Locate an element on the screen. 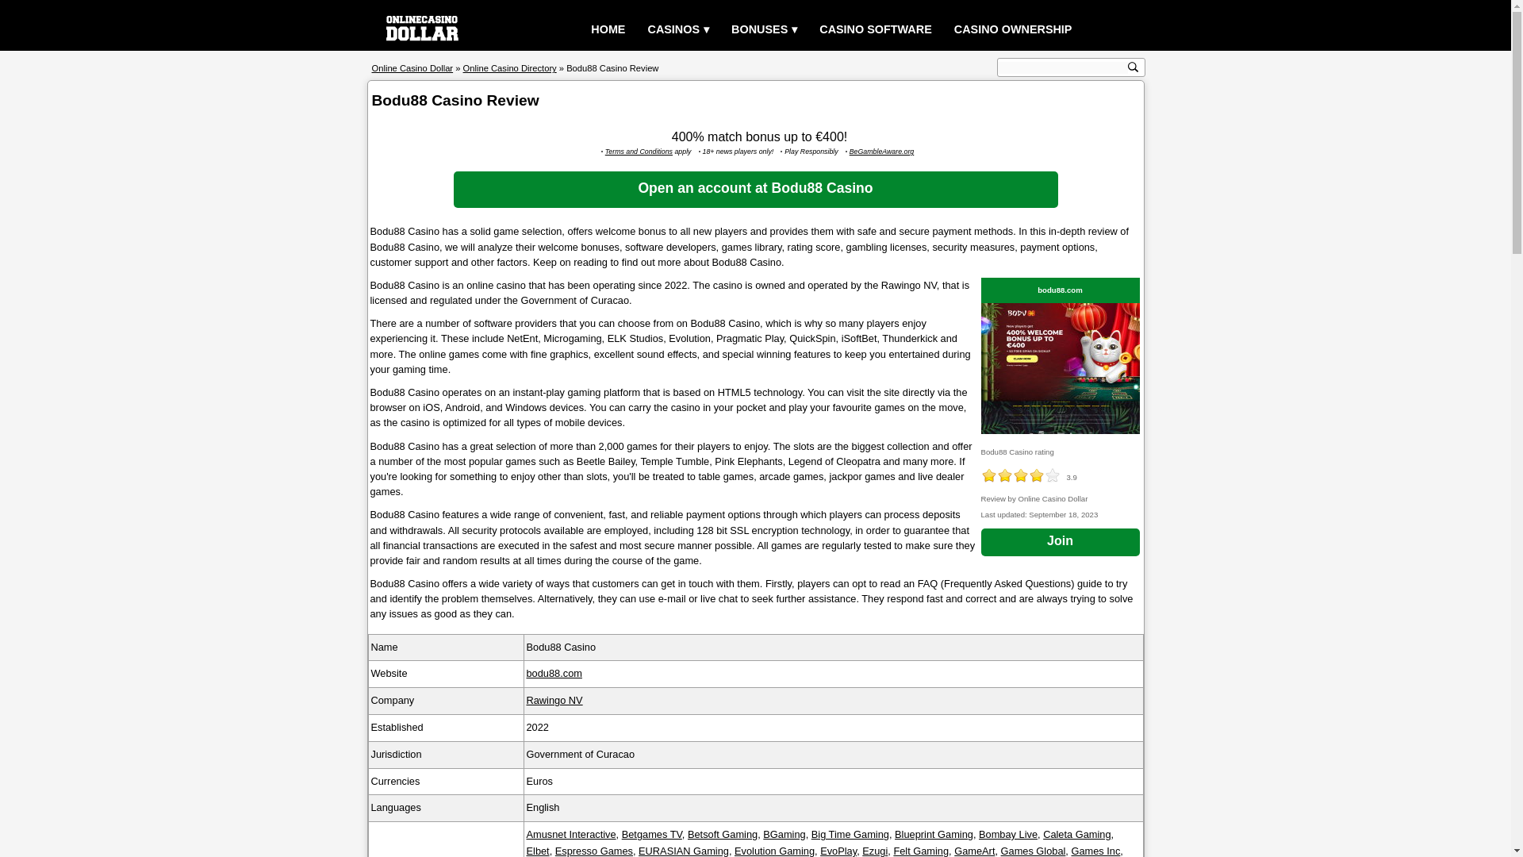 The image size is (1523, 857). Blueprint Gaming is located at coordinates (934, 835).